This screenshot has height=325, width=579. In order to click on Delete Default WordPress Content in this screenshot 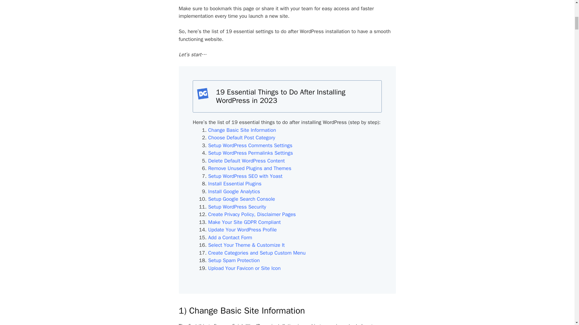, I will do `click(246, 161)`.